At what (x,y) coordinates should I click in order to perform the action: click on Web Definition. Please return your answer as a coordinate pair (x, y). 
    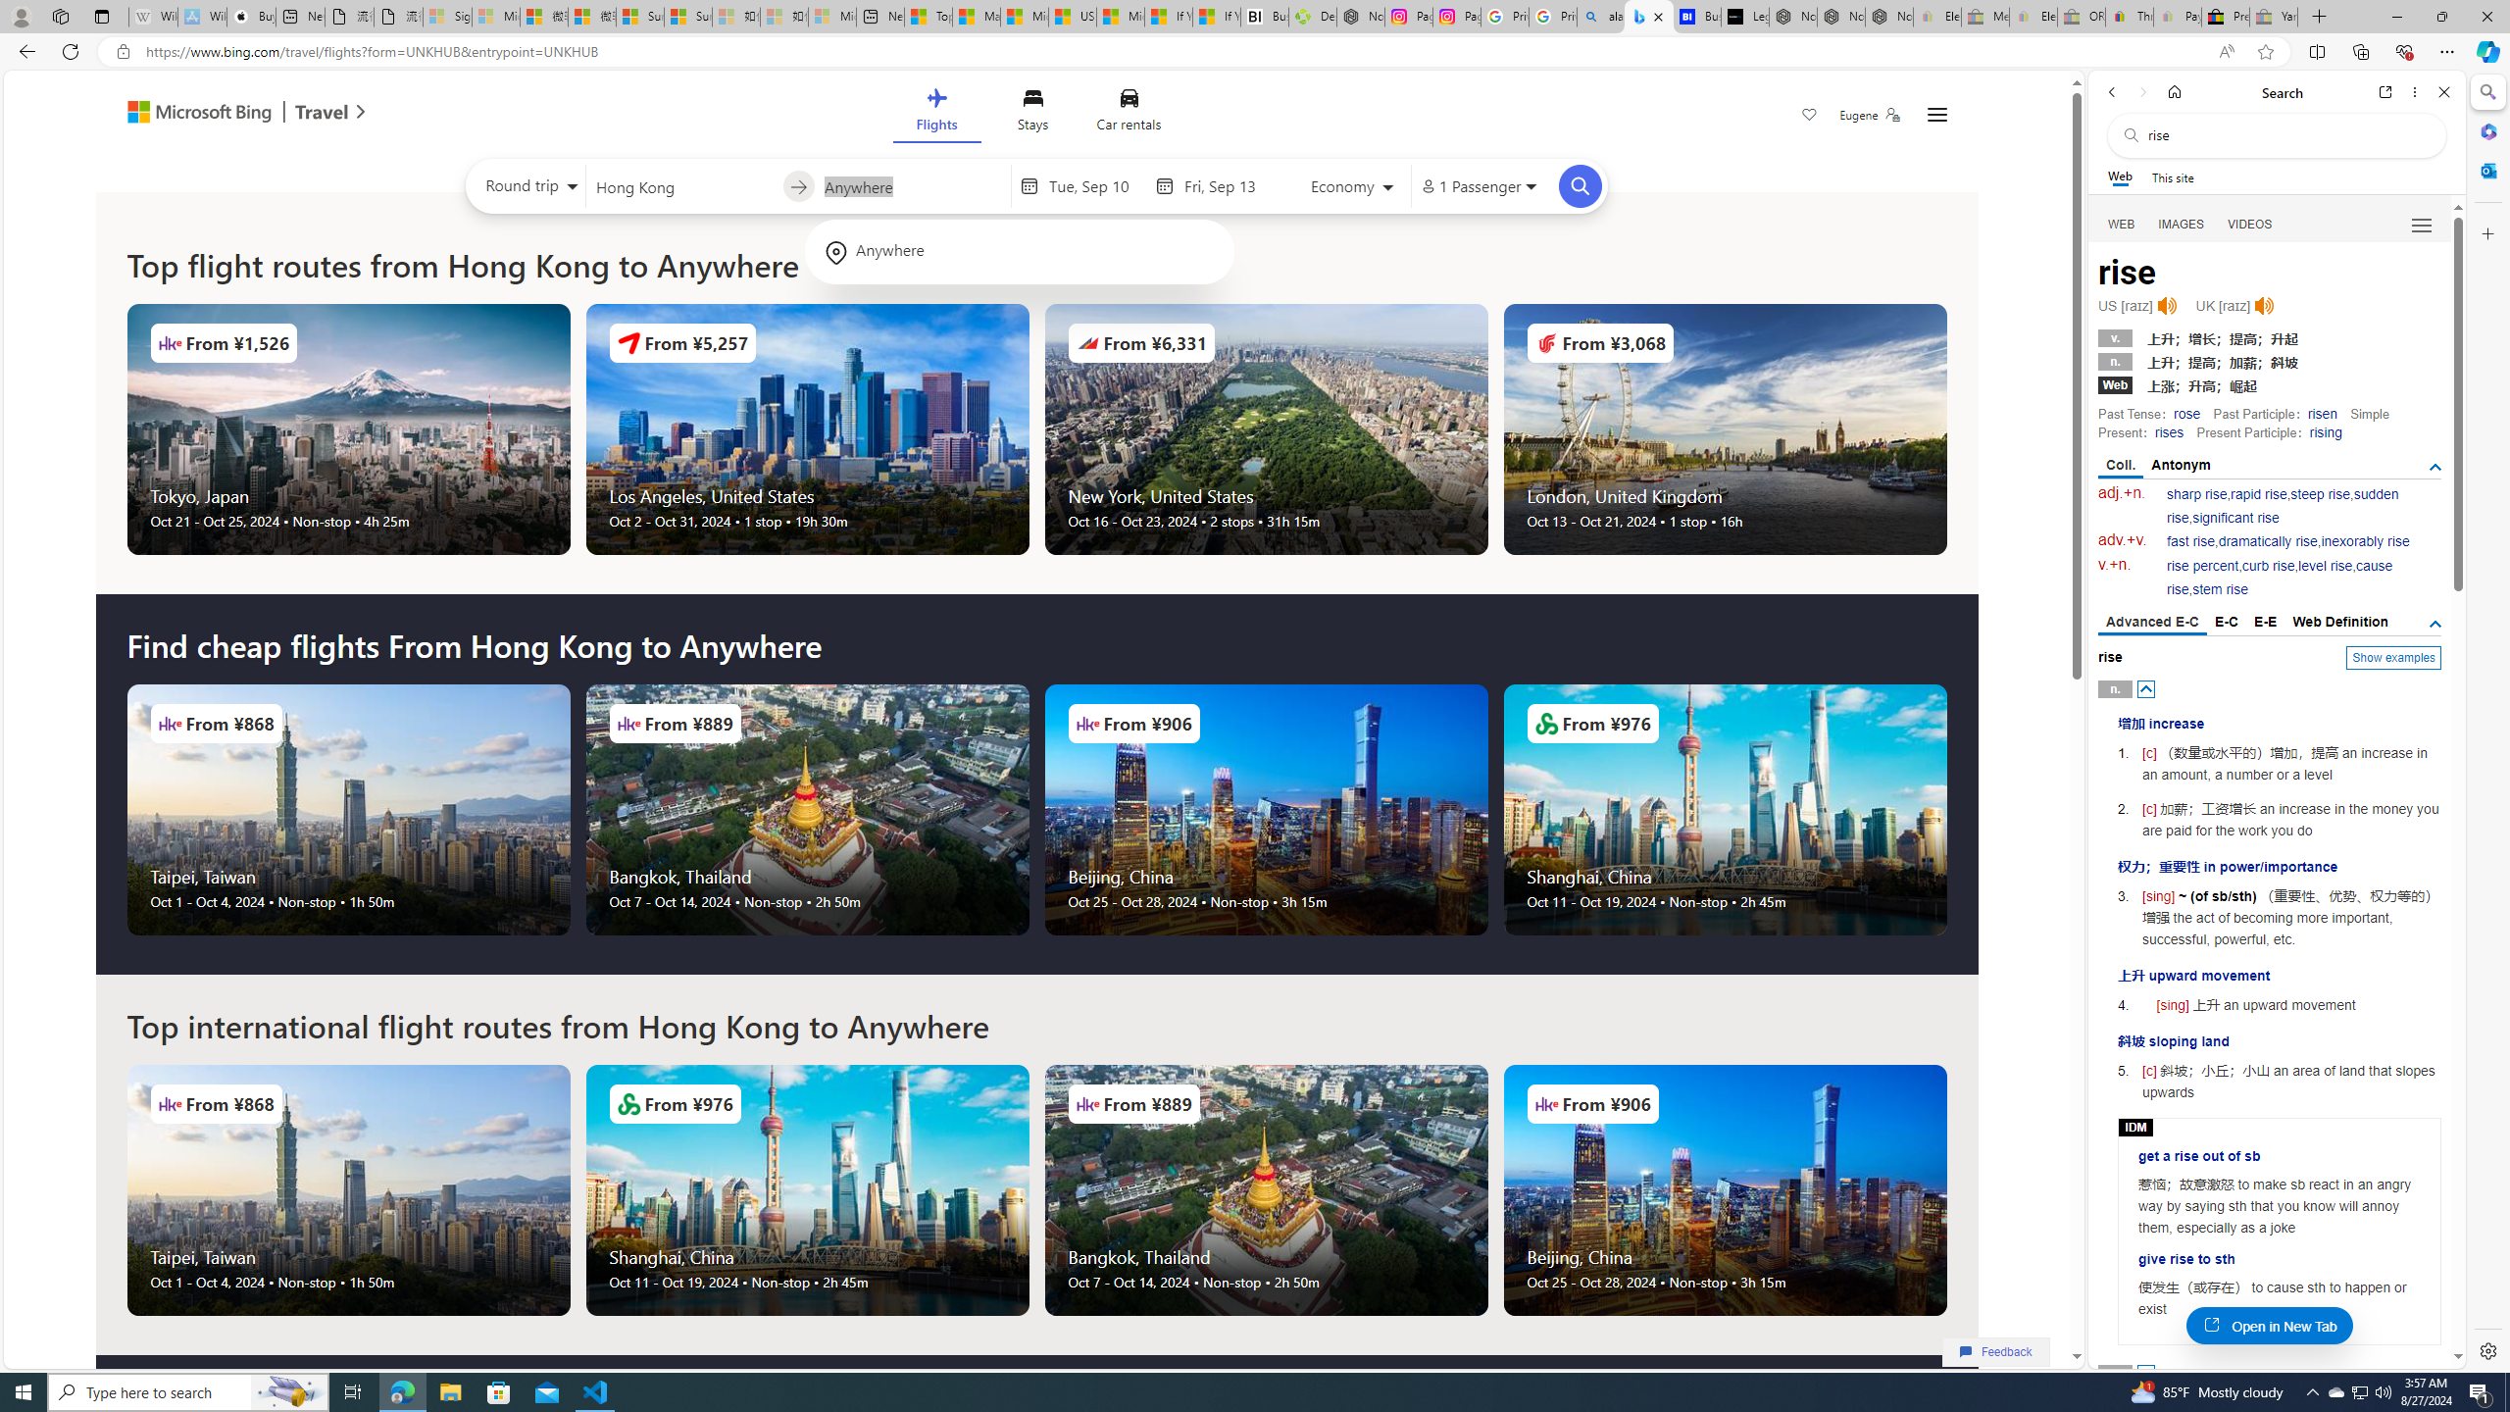
    Looking at the image, I should click on (2339, 622).